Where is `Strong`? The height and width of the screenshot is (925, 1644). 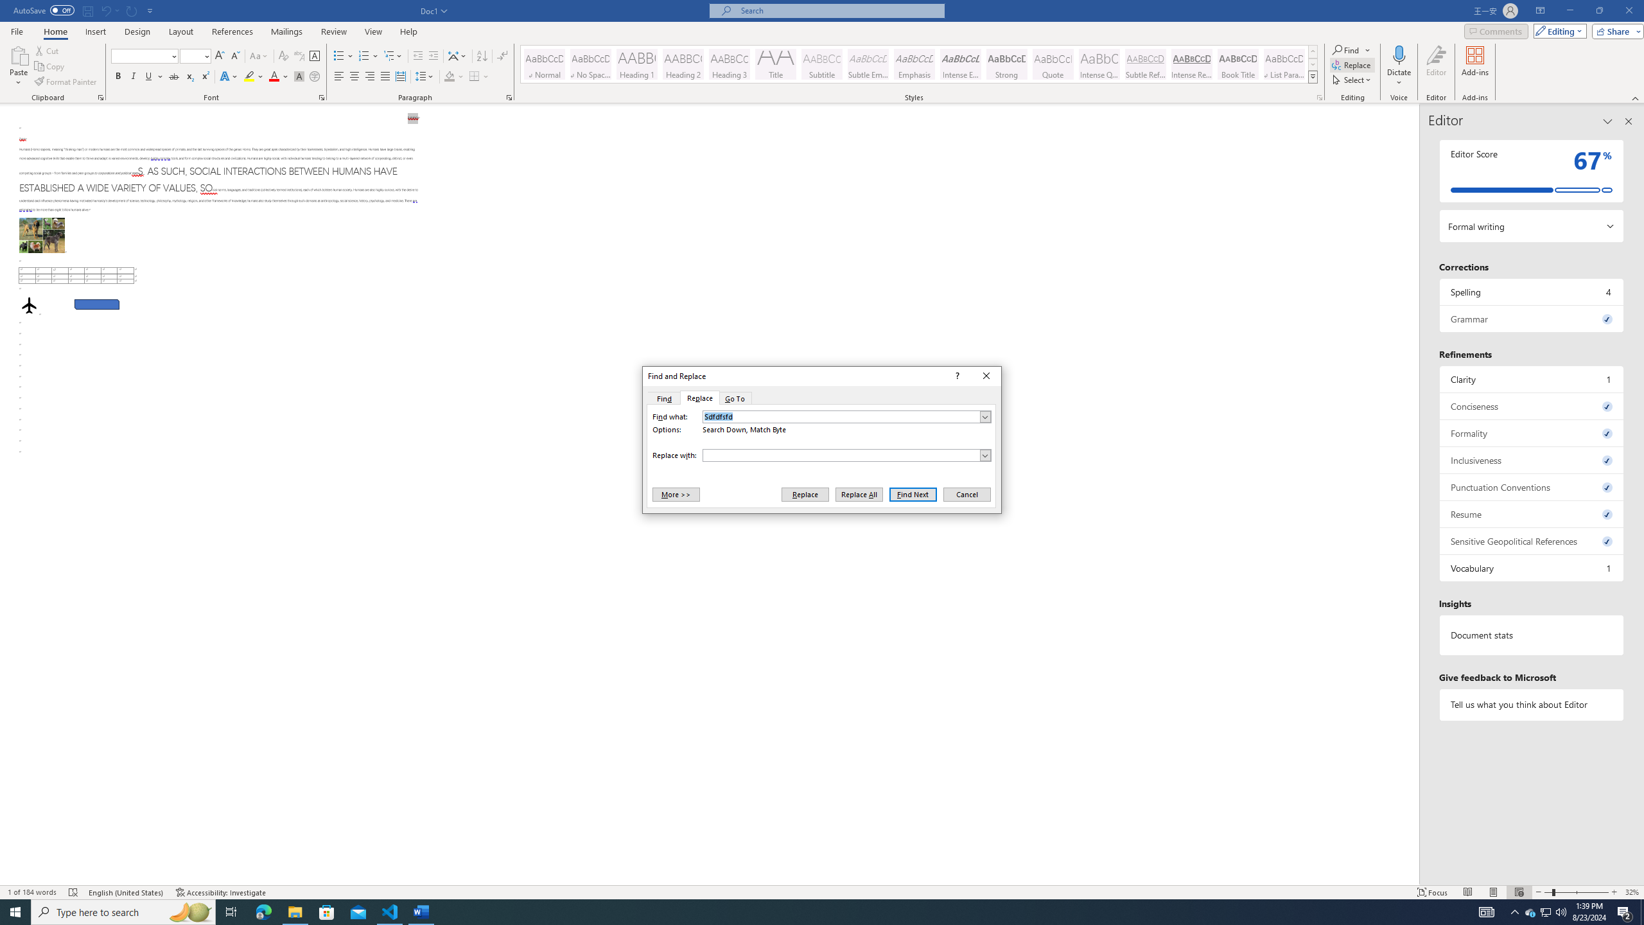 Strong is located at coordinates (1007, 64).